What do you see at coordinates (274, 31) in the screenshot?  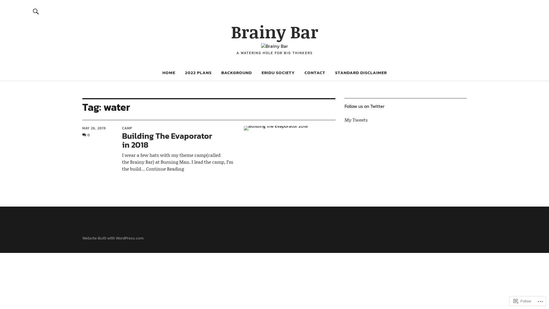 I see `Brainy Bar` at bounding box center [274, 31].